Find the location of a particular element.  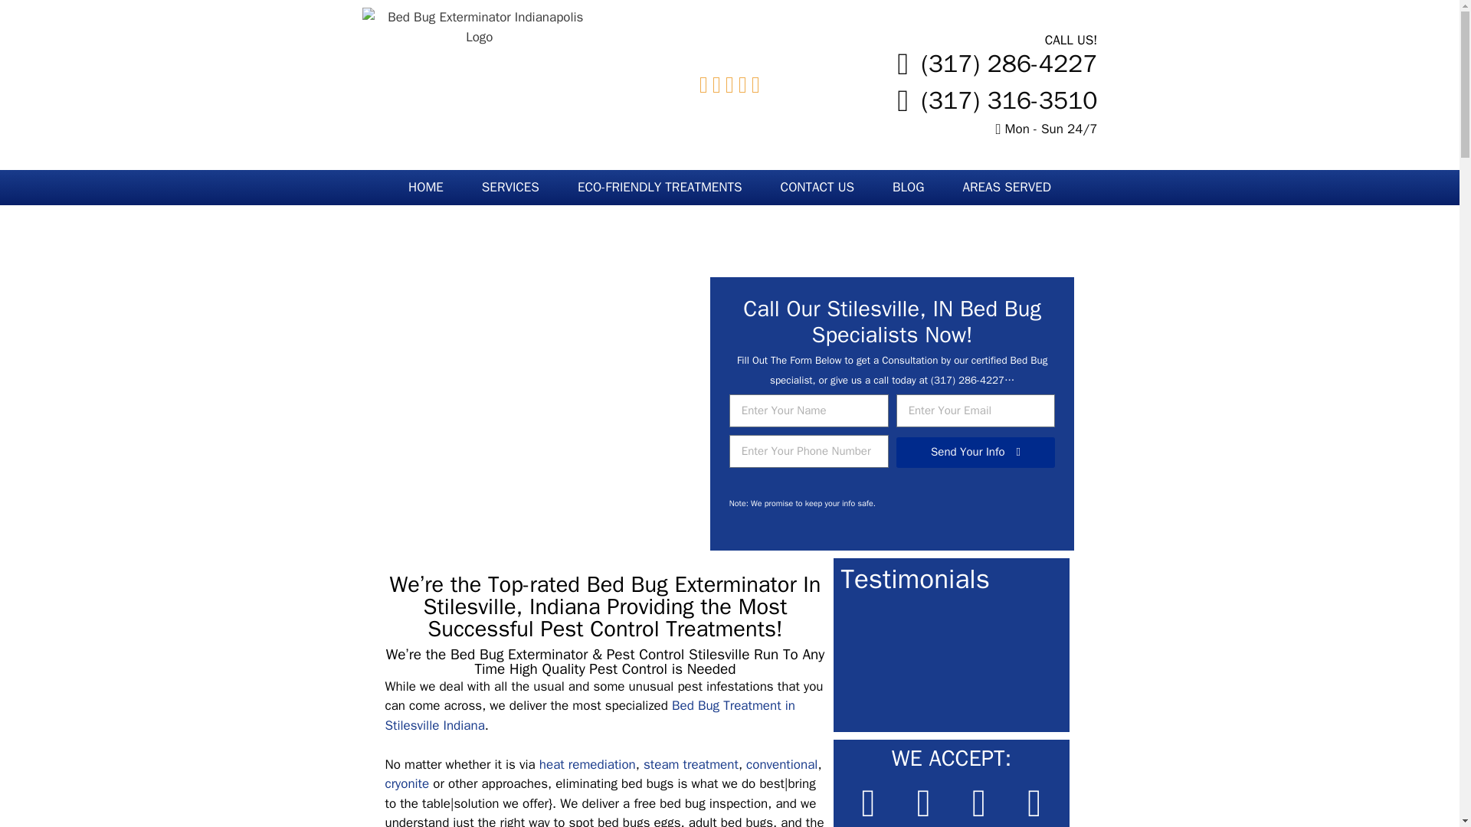

BLOG is located at coordinates (908, 187).